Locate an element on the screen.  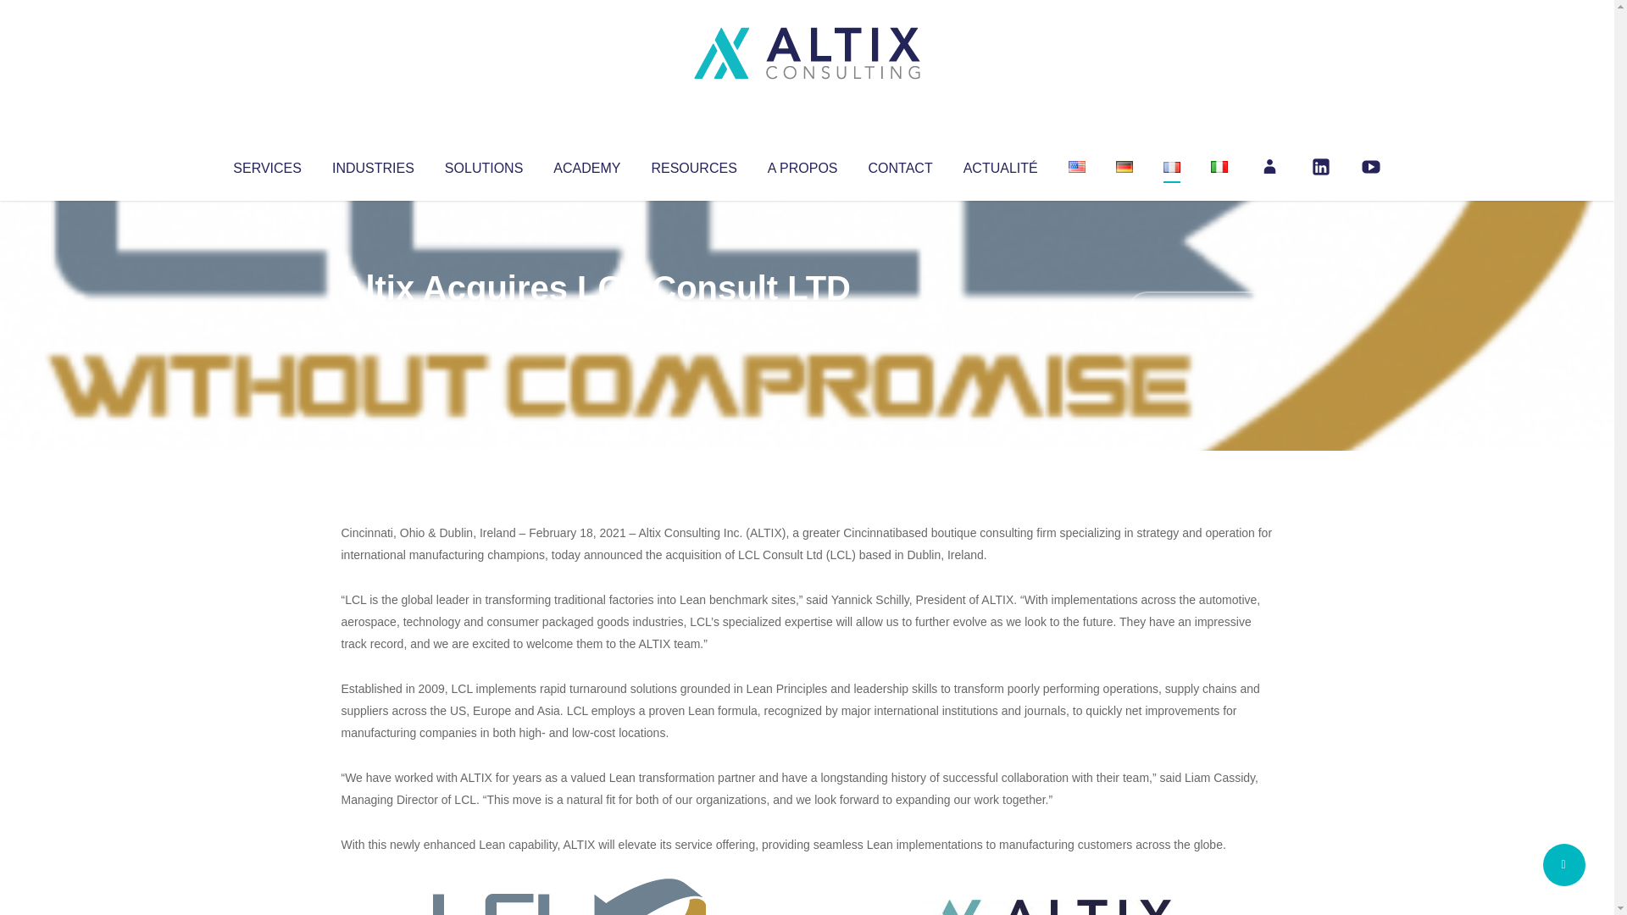
No Comments is located at coordinates (1200, 310).